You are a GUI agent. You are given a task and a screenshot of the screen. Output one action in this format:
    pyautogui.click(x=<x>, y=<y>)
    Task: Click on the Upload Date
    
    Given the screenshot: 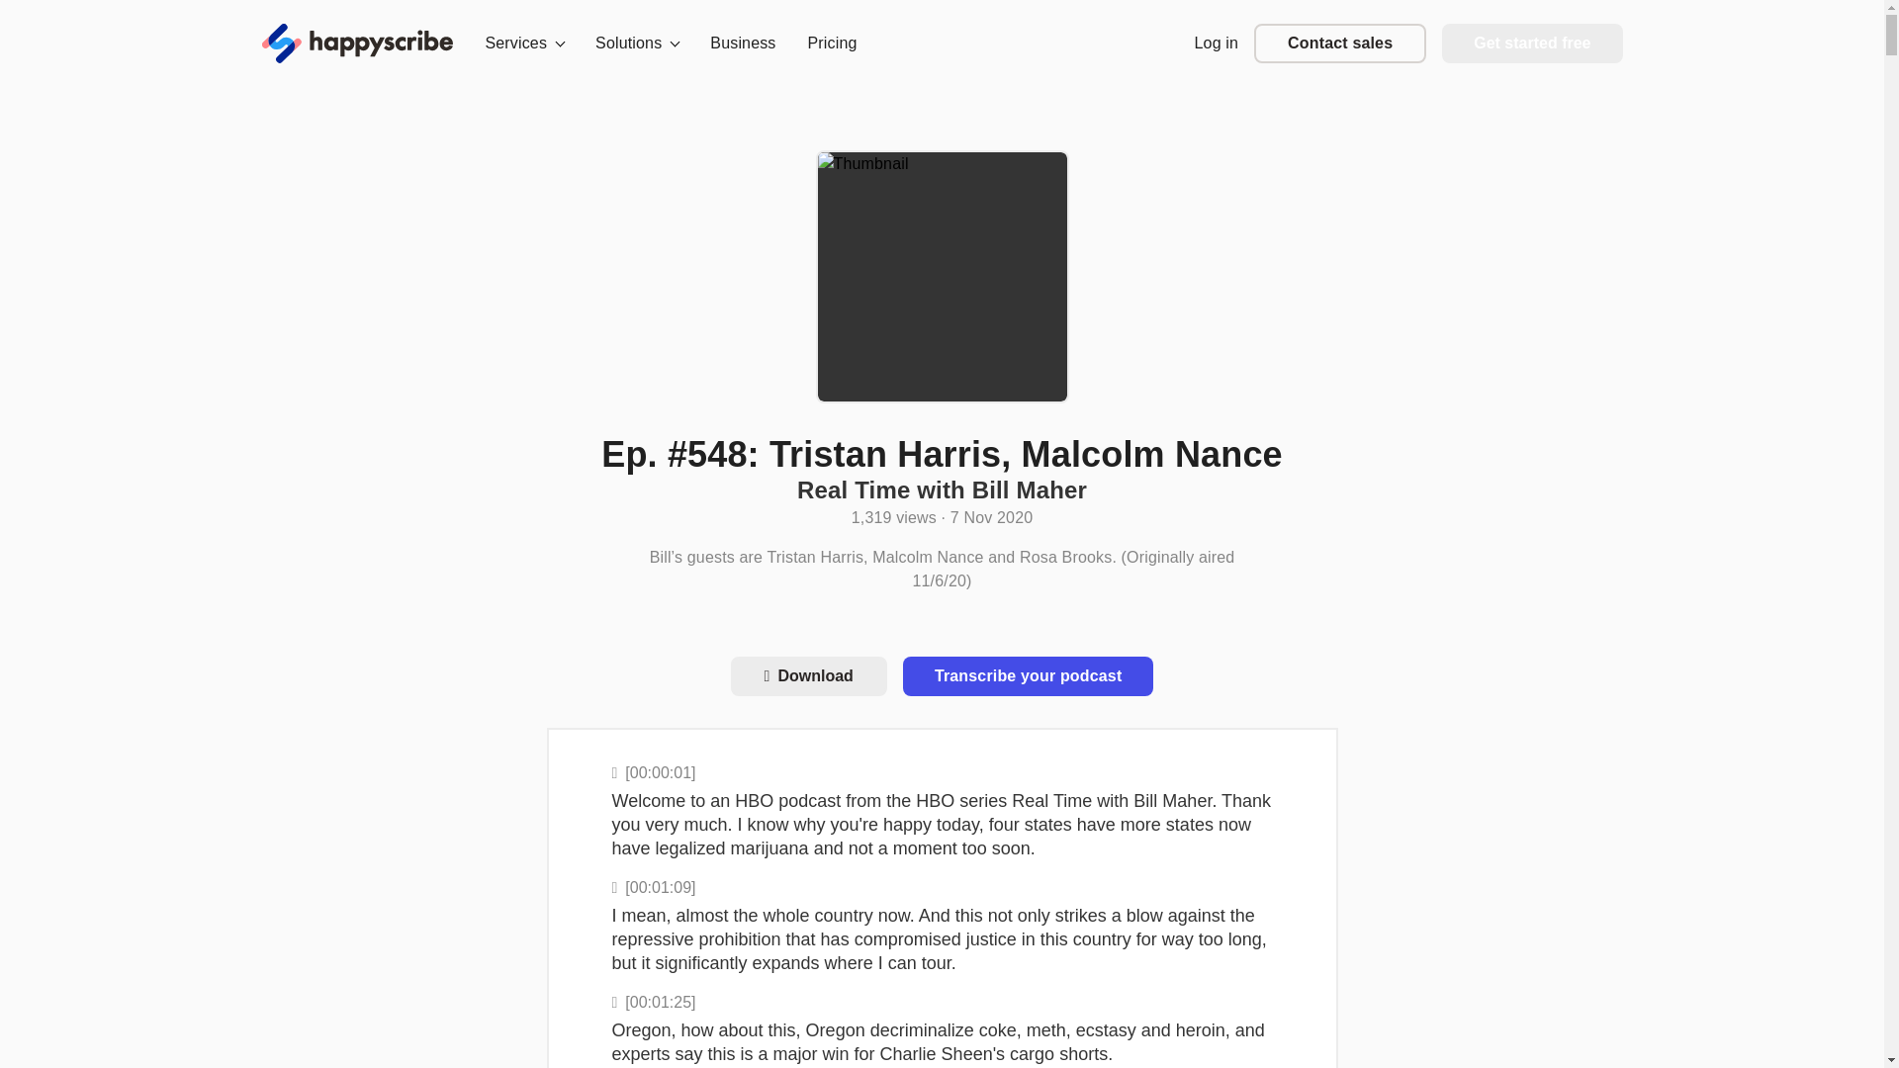 What is the action you would take?
    pyautogui.click(x=991, y=517)
    